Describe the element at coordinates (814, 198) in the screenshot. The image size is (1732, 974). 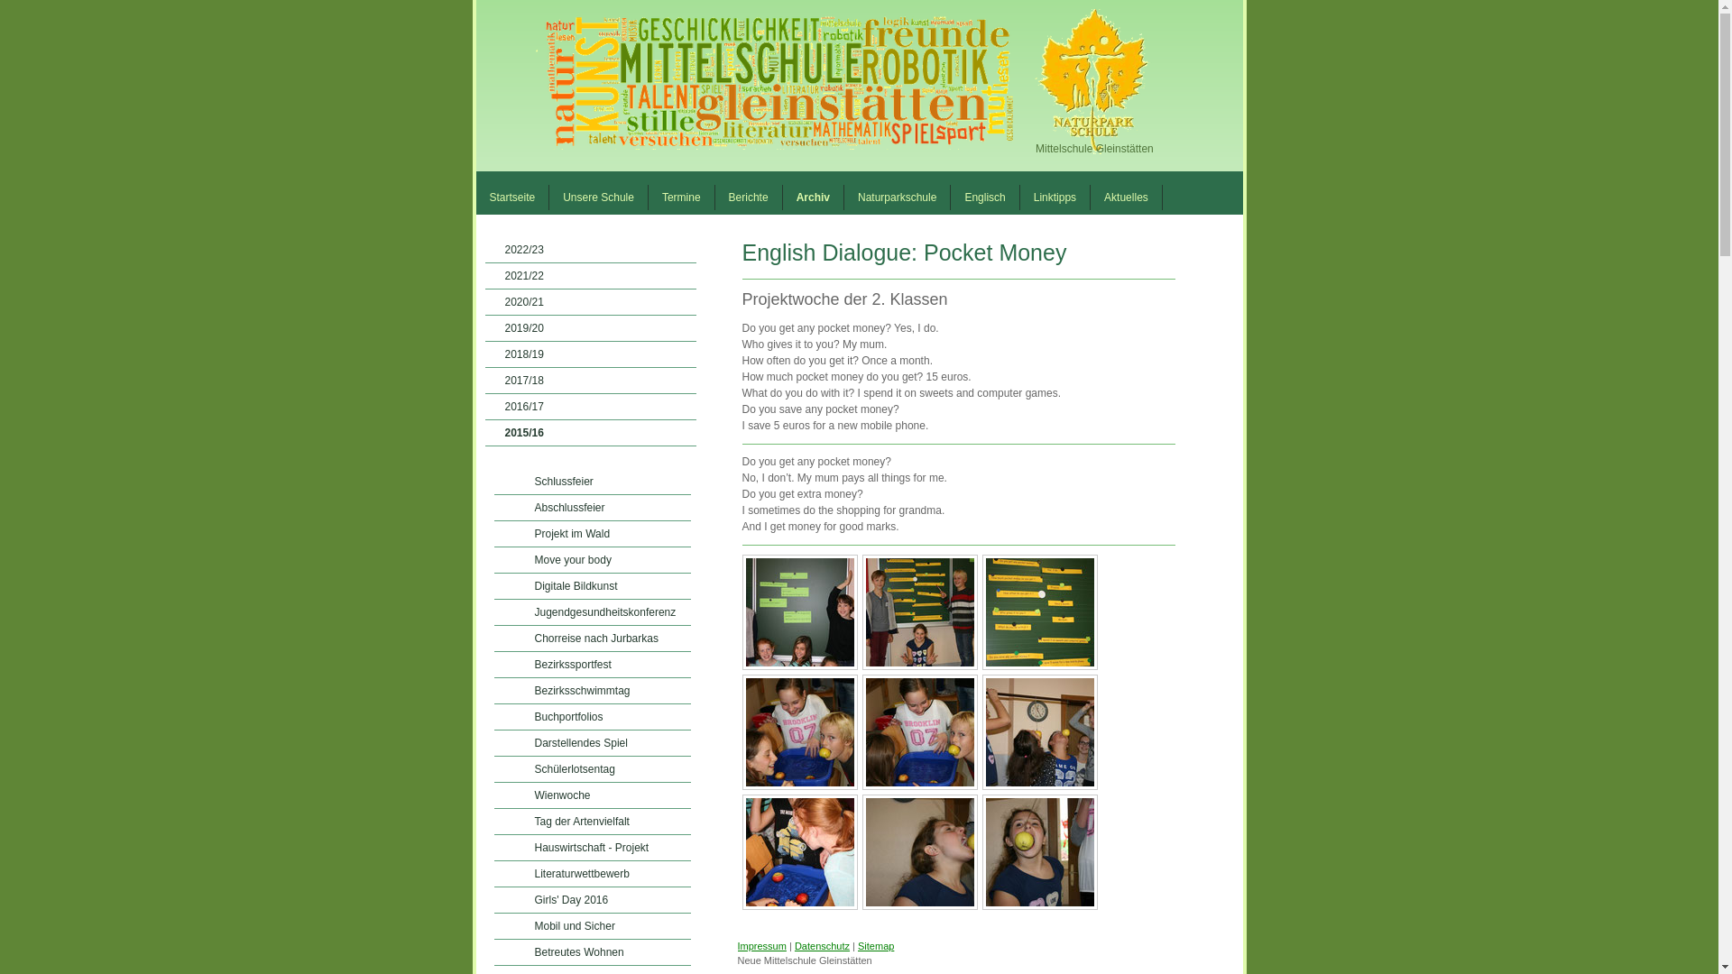
I see `Archiv` at that location.